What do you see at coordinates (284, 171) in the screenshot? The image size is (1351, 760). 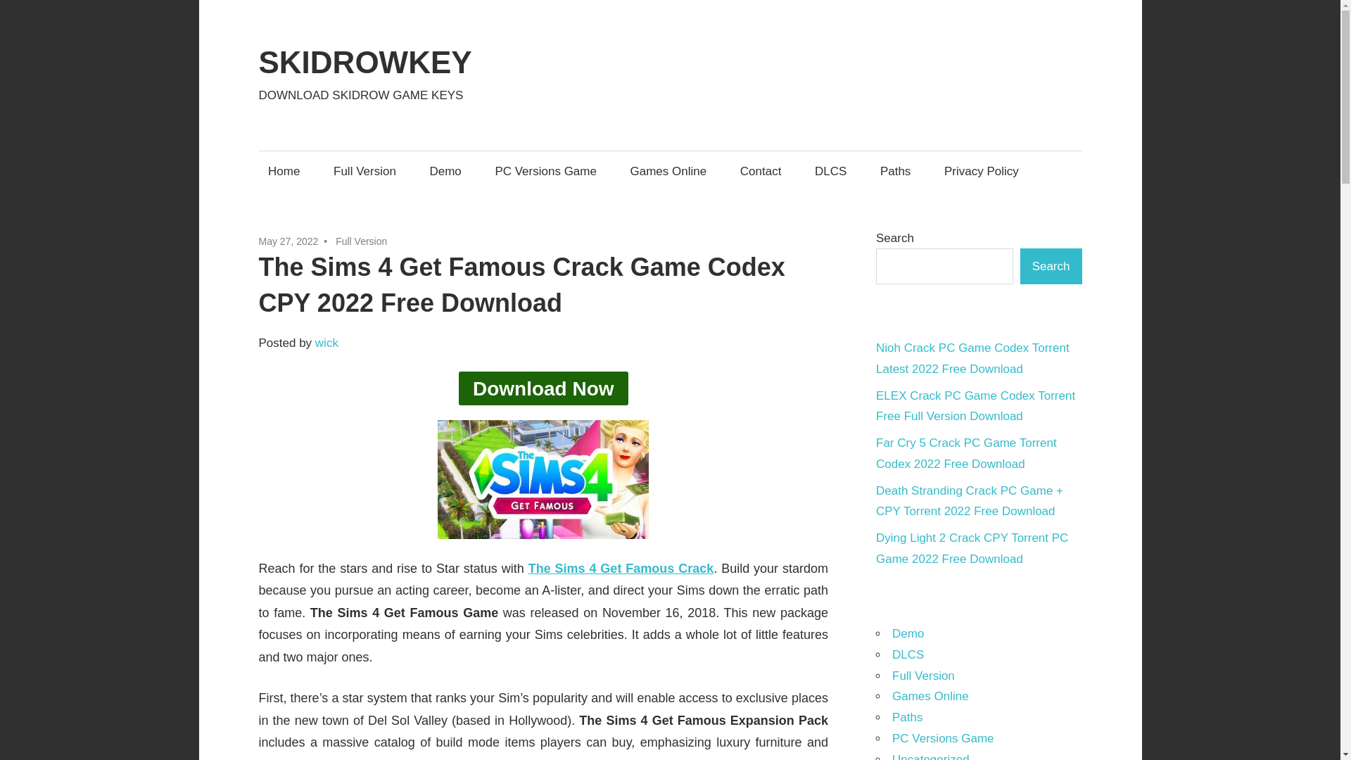 I see `Home` at bounding box center [284, 171].